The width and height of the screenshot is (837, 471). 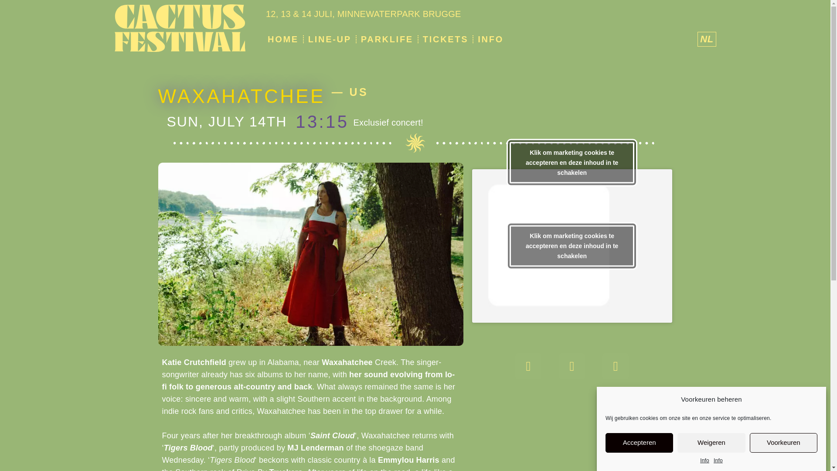 What do you see at coordinates (283, 39) in the screenshot?
I see `HOME` at bounding box center [283, 39].